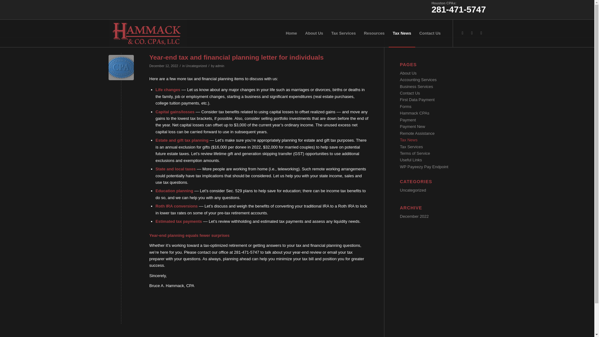  I want to click on Facebook, so click(481, 33).